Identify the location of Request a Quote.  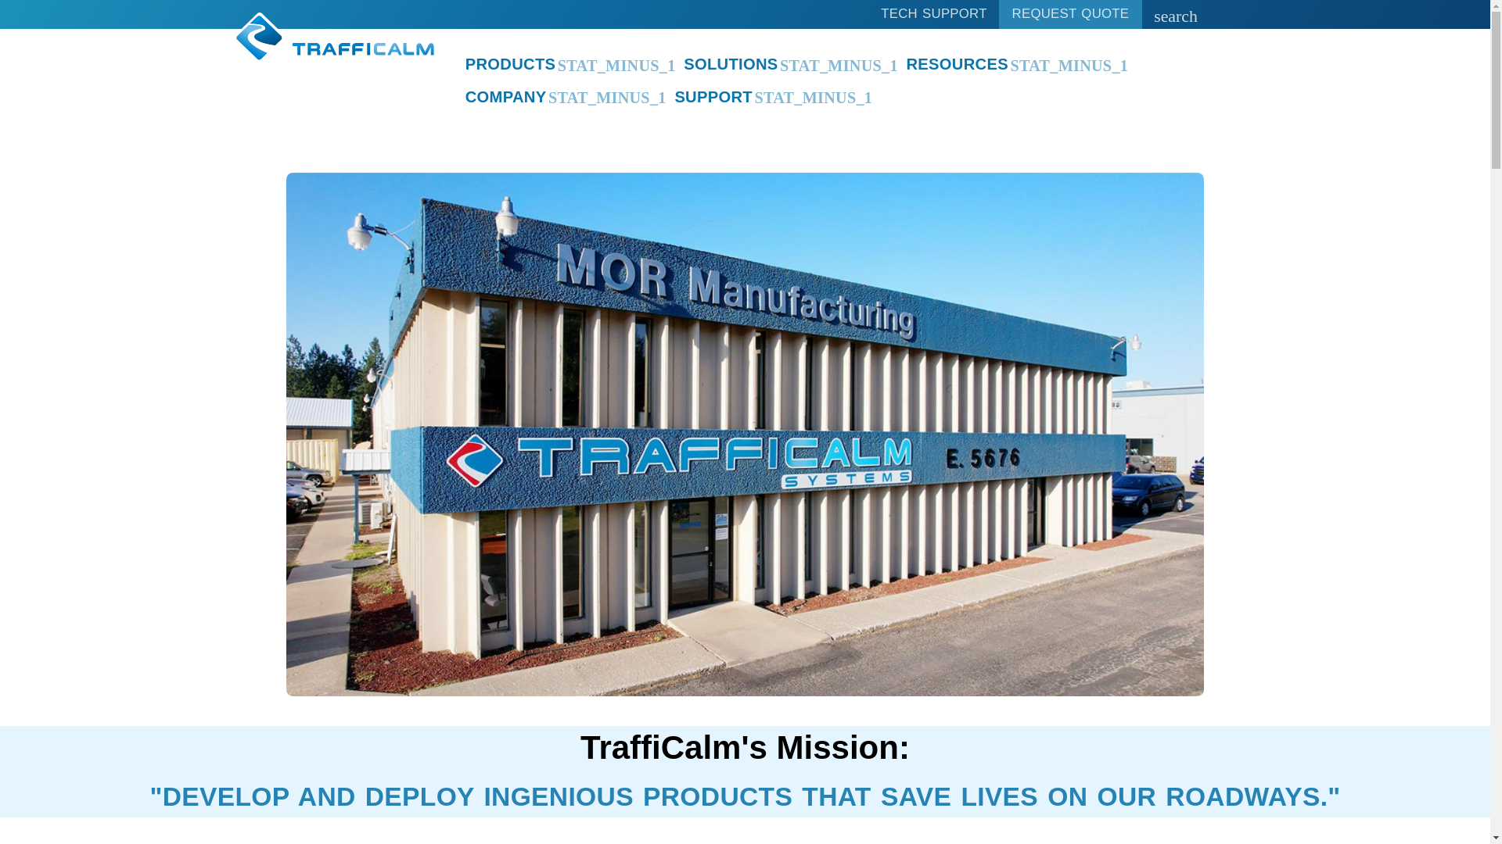
(1070, 14).